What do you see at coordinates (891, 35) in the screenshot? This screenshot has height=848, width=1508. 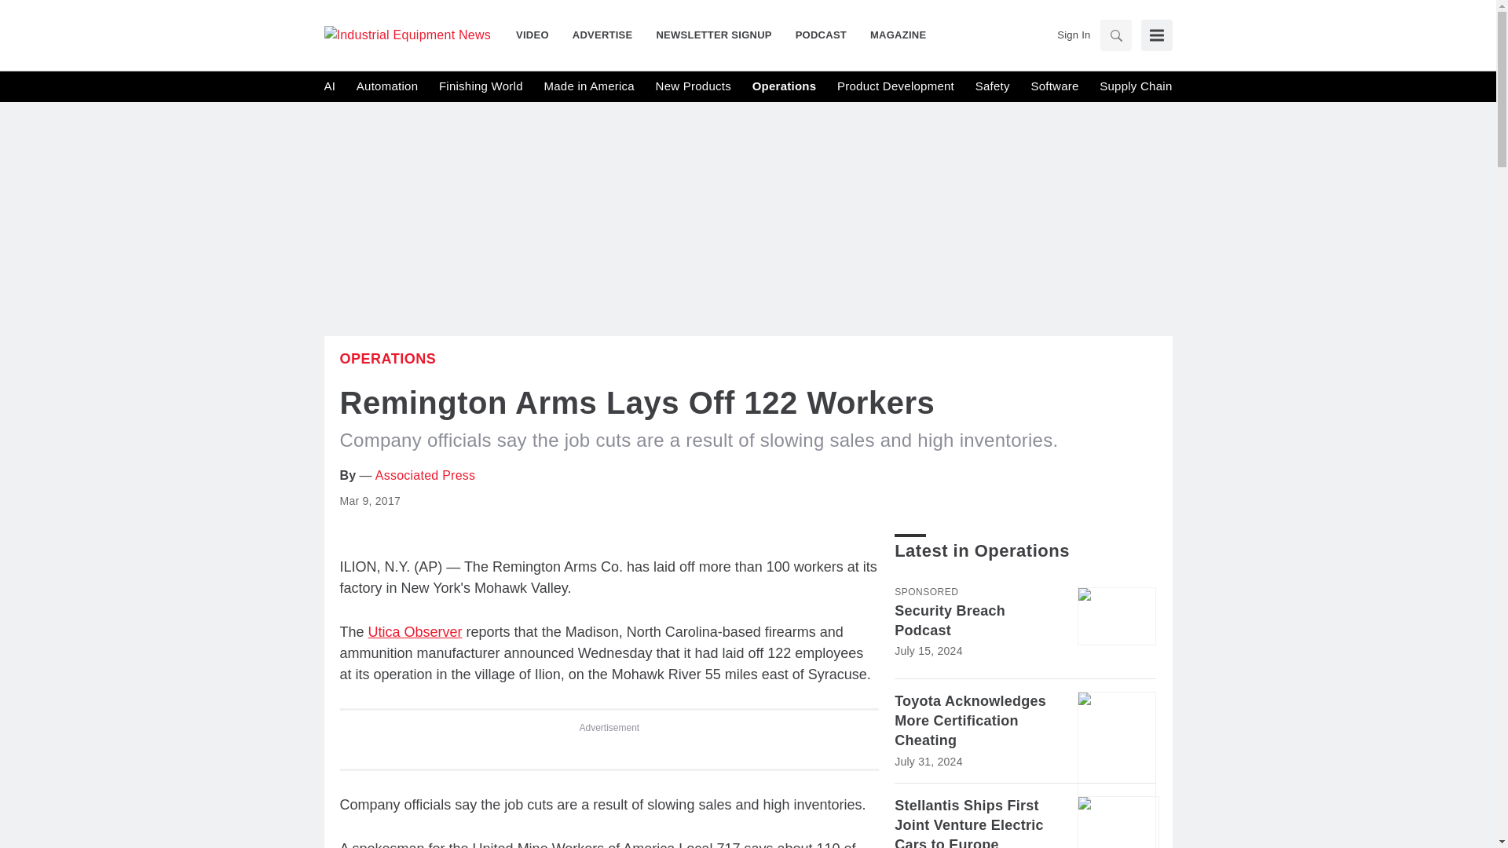 I see `MAGAZINE` at bounding box center [891, 35].